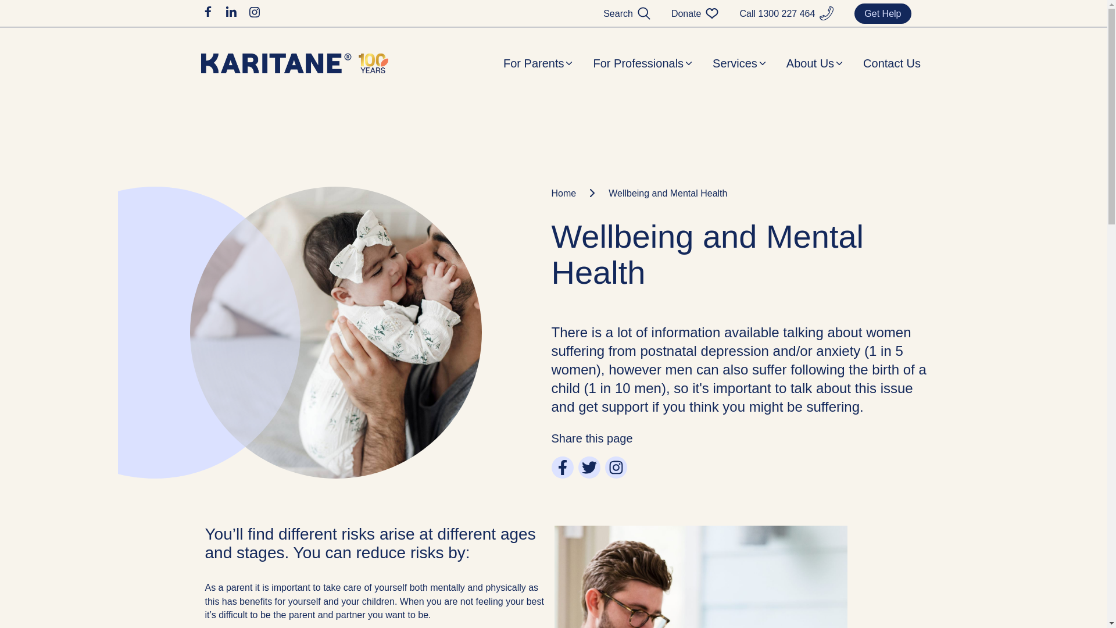  I want to click on Services, so click(741, 63).